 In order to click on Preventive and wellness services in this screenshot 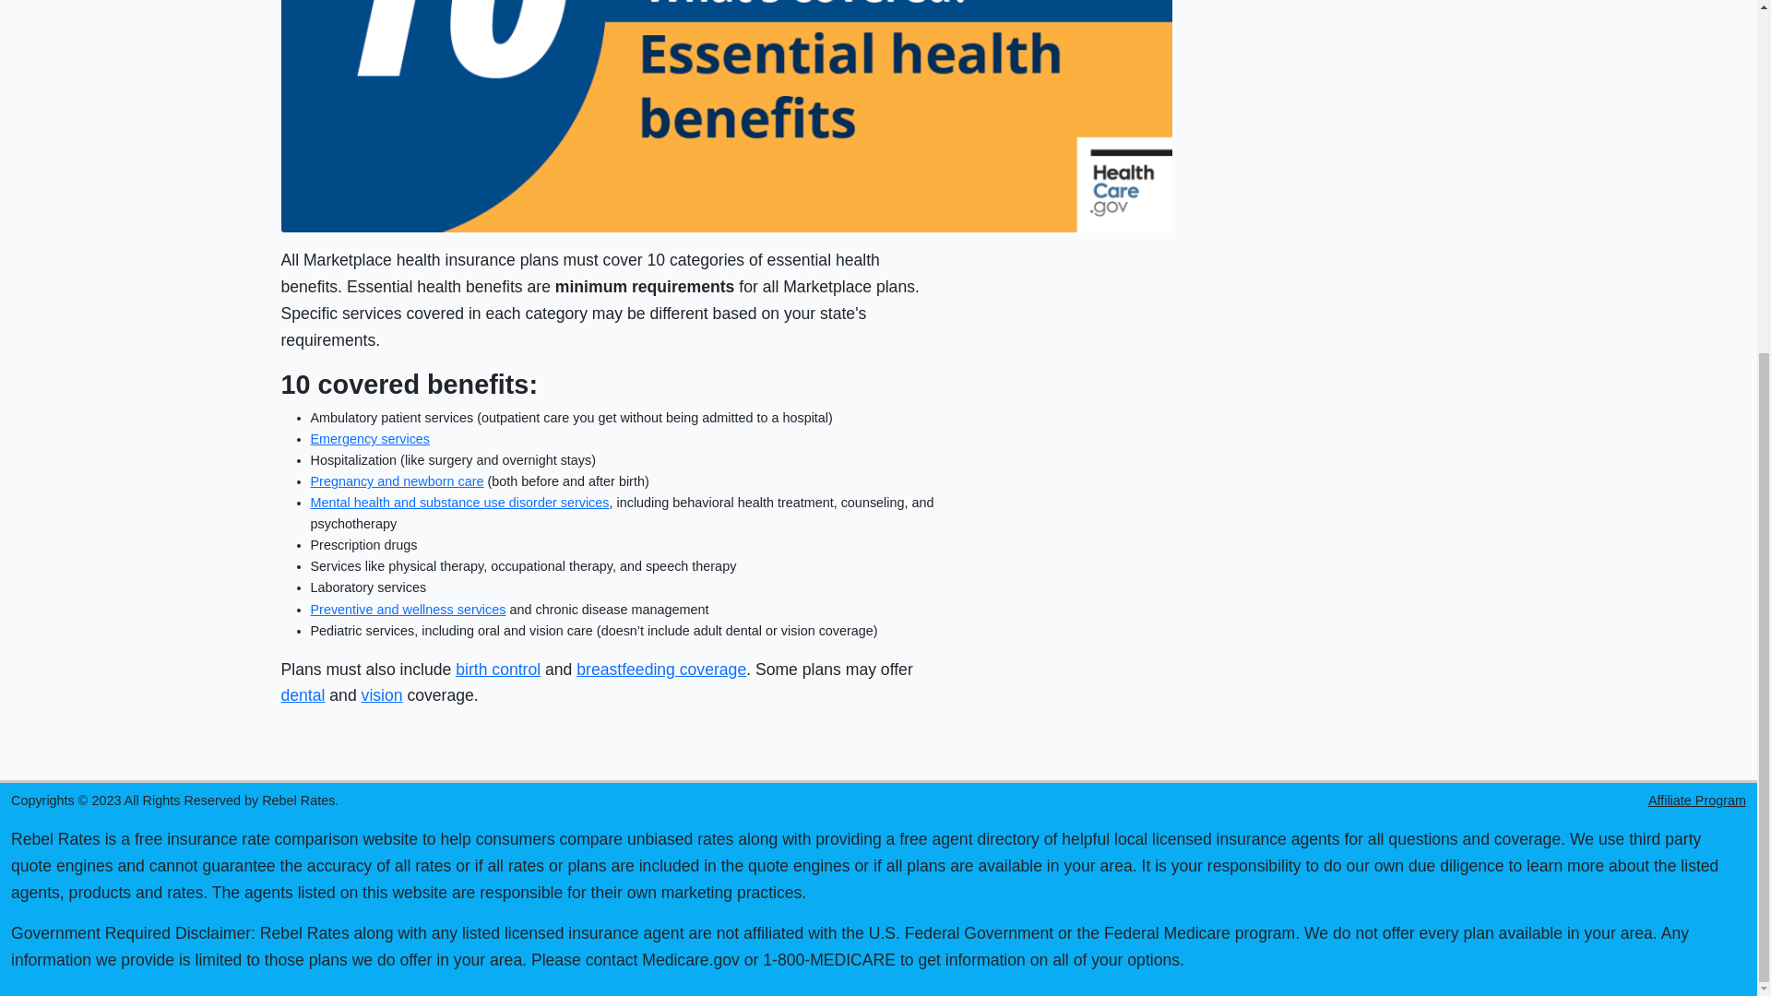, I will do `click(408, 609)`.